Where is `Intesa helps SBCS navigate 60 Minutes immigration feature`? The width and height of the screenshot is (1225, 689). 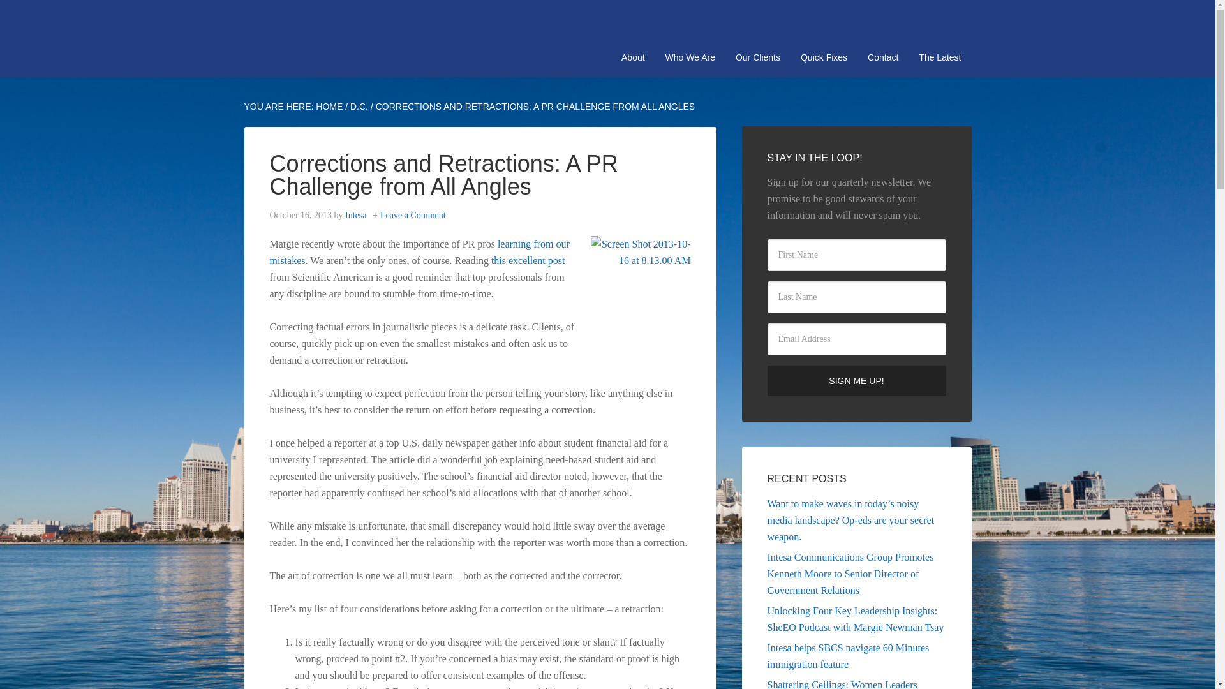 Intesa helps SBCS navigate 60 Minutes immigration feature is located at coordinates (847, 656).